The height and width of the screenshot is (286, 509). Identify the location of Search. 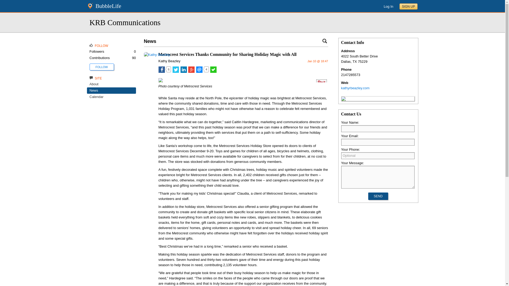
(324, 41).